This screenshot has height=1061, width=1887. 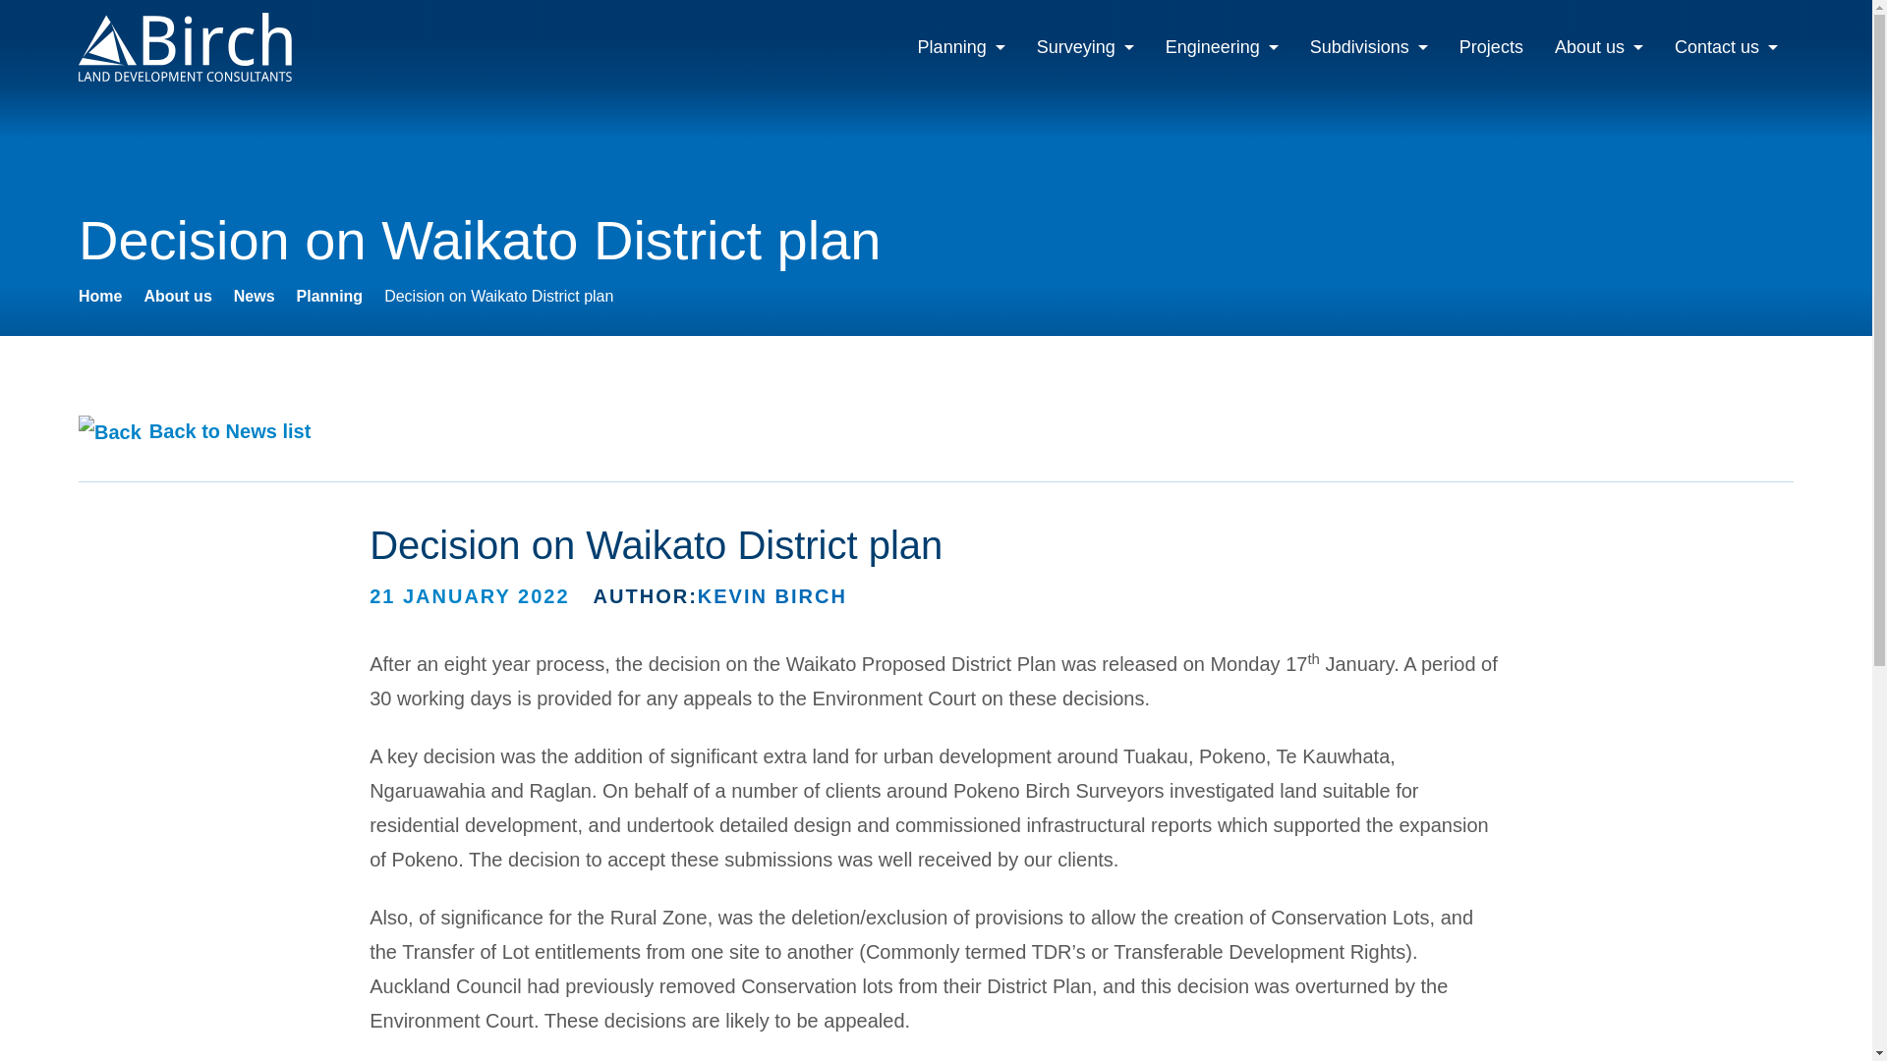 I want to click on Surveying, so click(x=1085, y=46).